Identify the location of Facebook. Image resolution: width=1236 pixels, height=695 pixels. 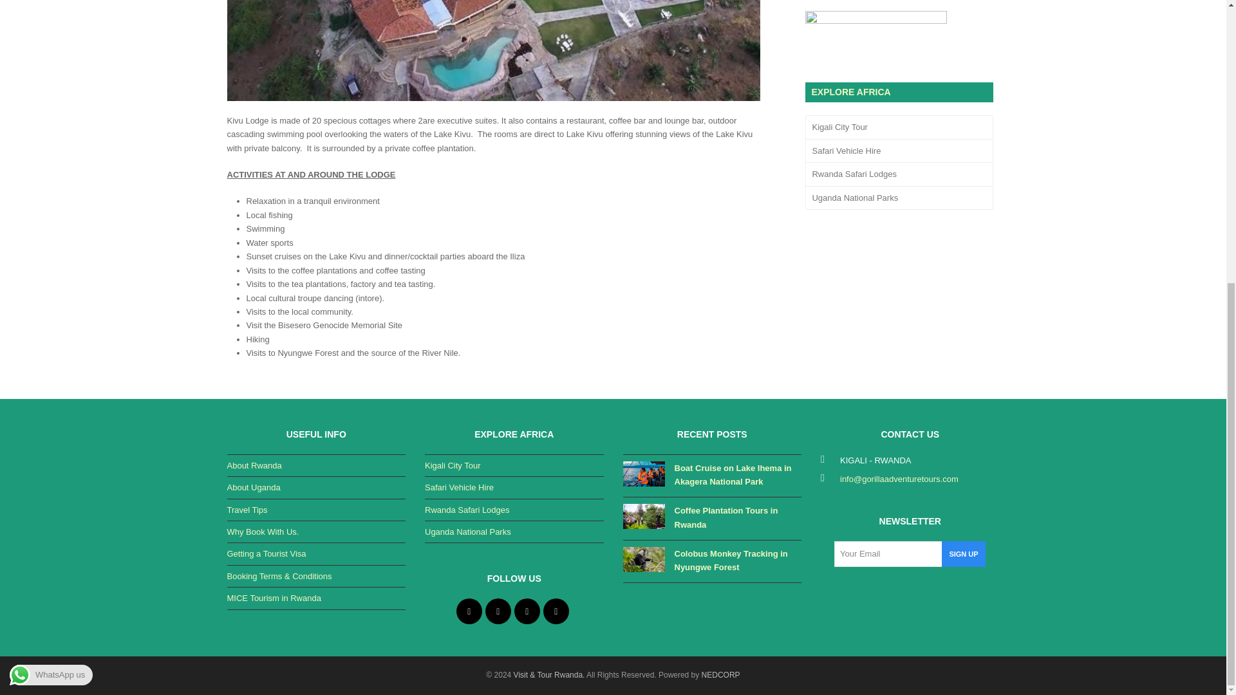
(498, 611).